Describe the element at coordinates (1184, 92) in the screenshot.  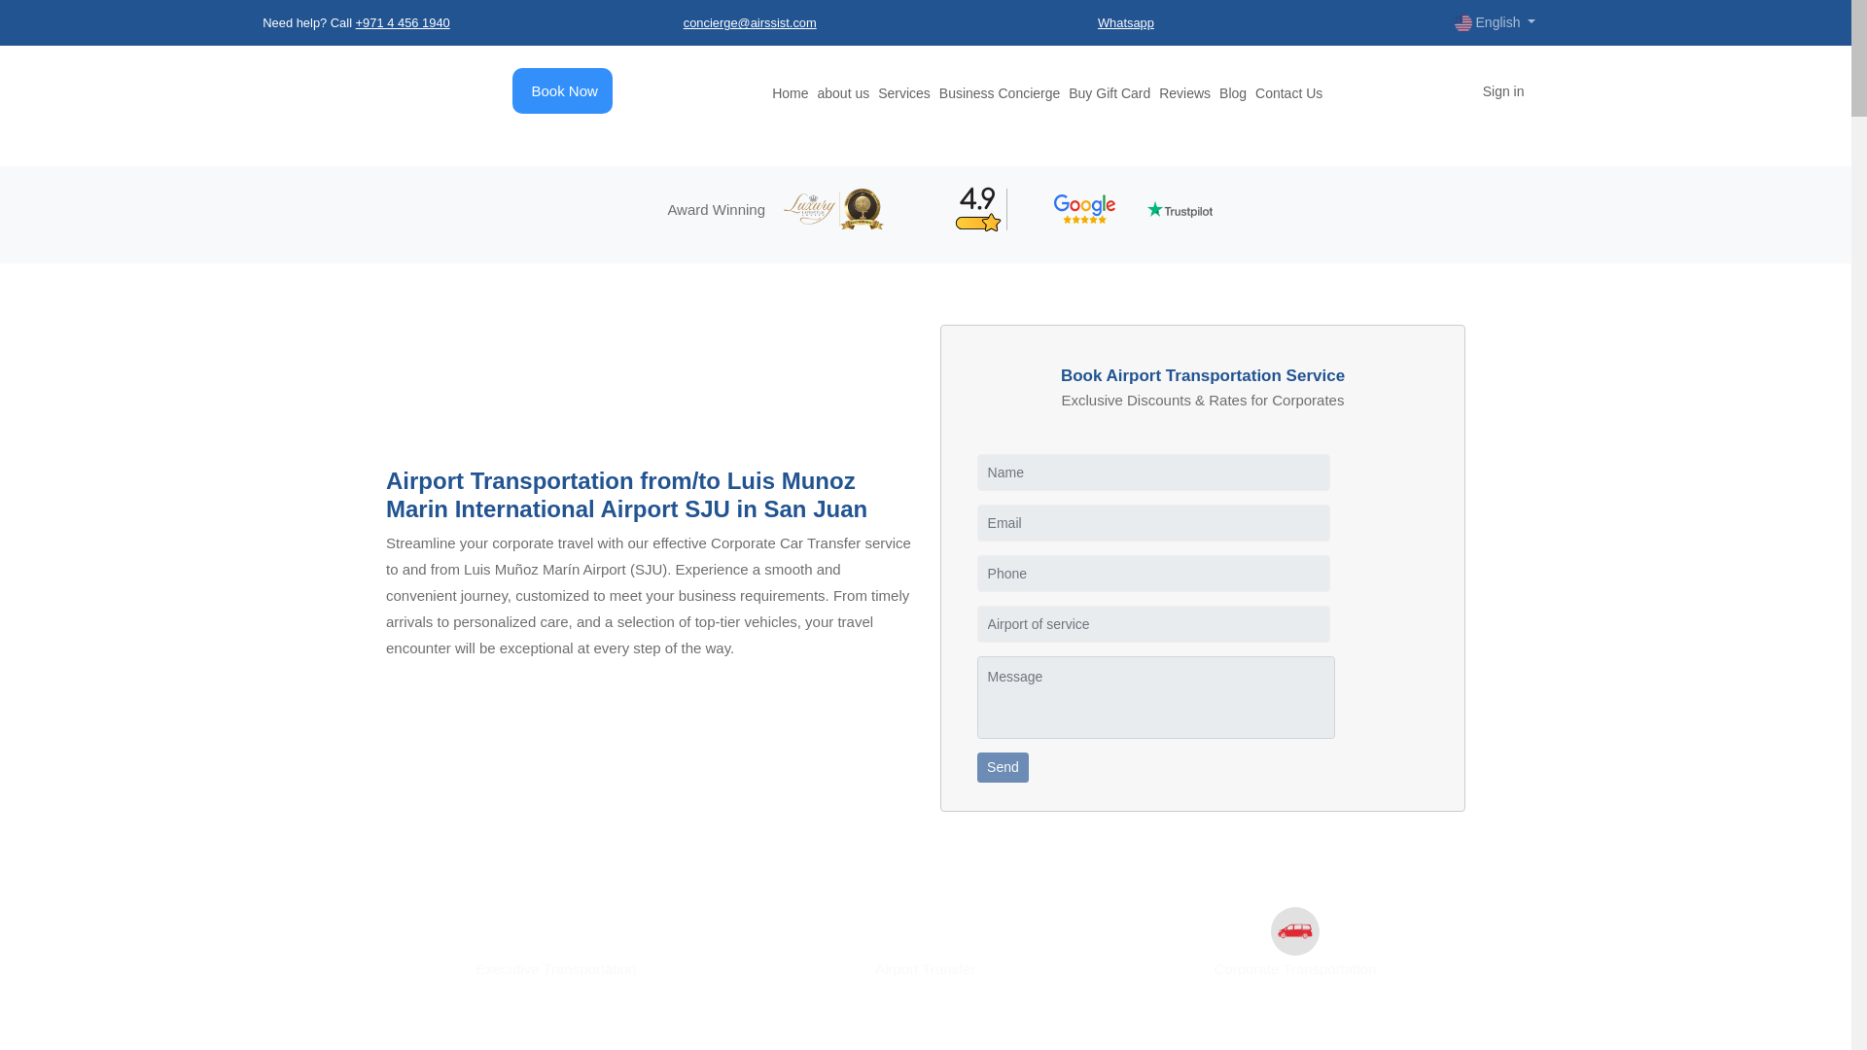
I see `Reviews` at that location.